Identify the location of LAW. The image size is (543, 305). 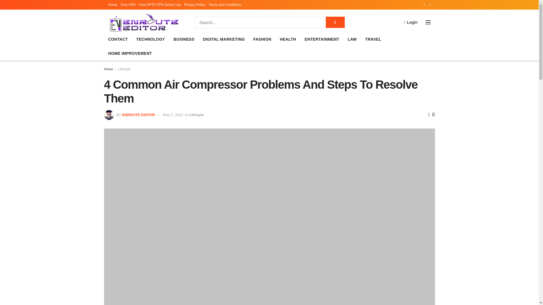
(352, 39).